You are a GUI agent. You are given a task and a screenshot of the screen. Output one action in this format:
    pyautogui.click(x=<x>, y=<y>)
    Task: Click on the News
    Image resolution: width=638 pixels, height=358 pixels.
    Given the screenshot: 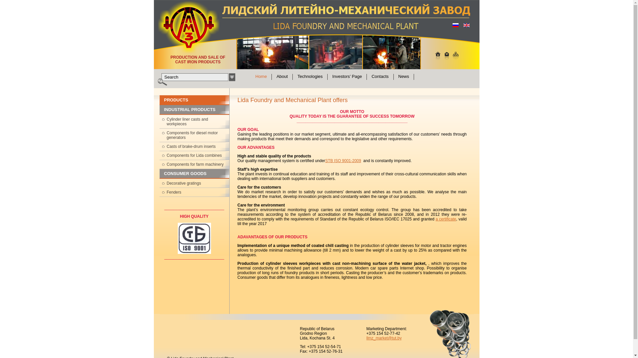 What is the action you would take?
    pyautogui.click(x=404, y=77)
    